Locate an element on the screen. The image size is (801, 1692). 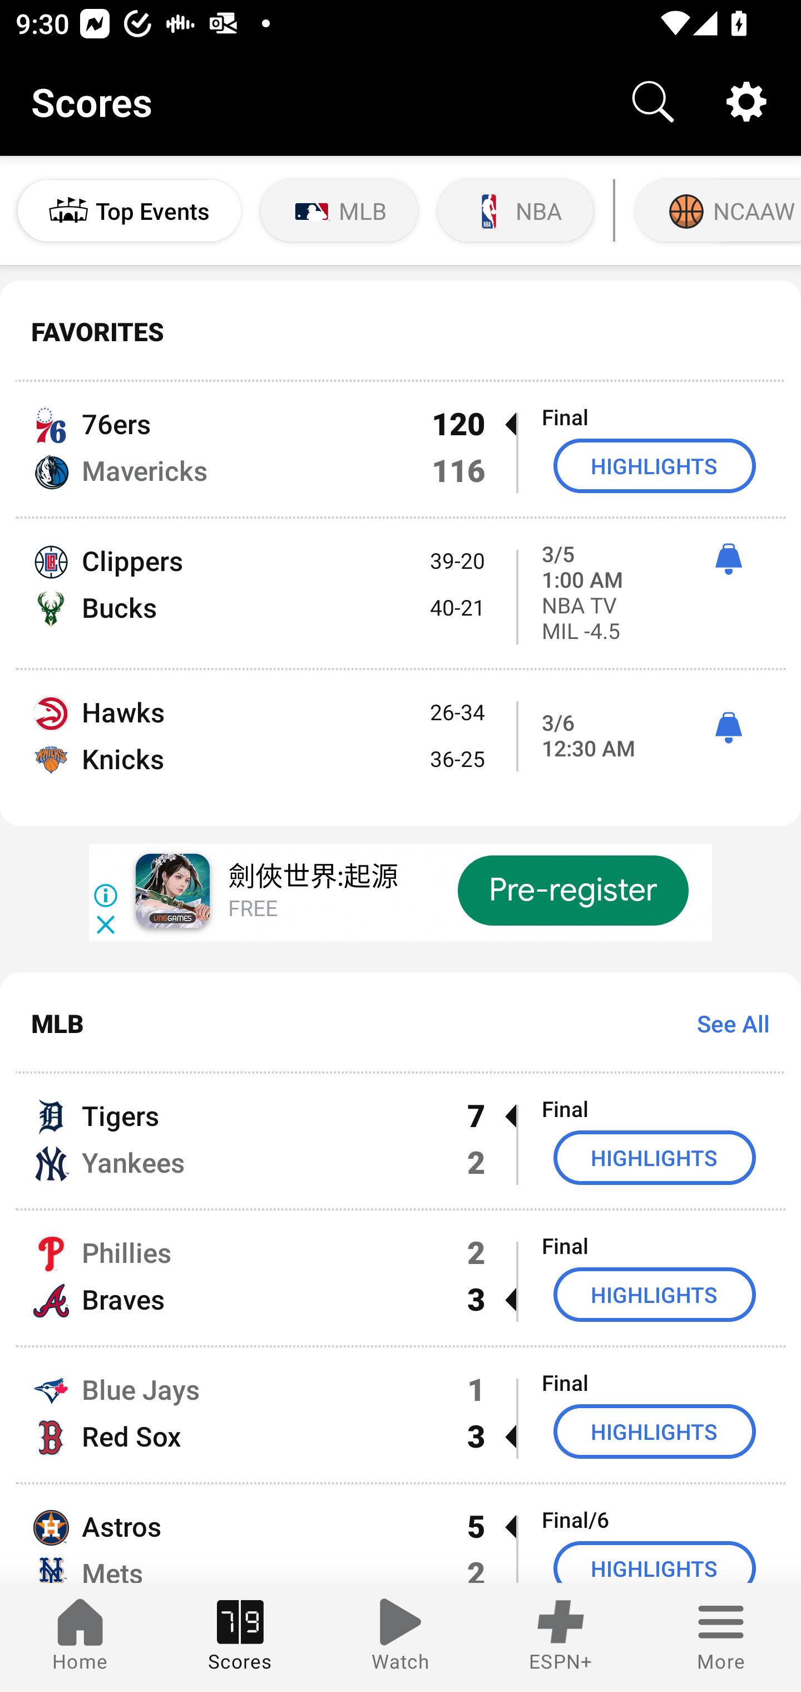
Pre-register is located at coordinates (572, 891).